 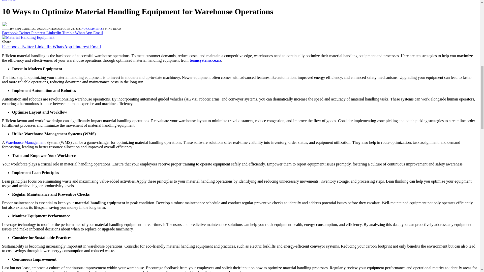 I want to click on Share on Tumblr, so click(x=68, y=33).